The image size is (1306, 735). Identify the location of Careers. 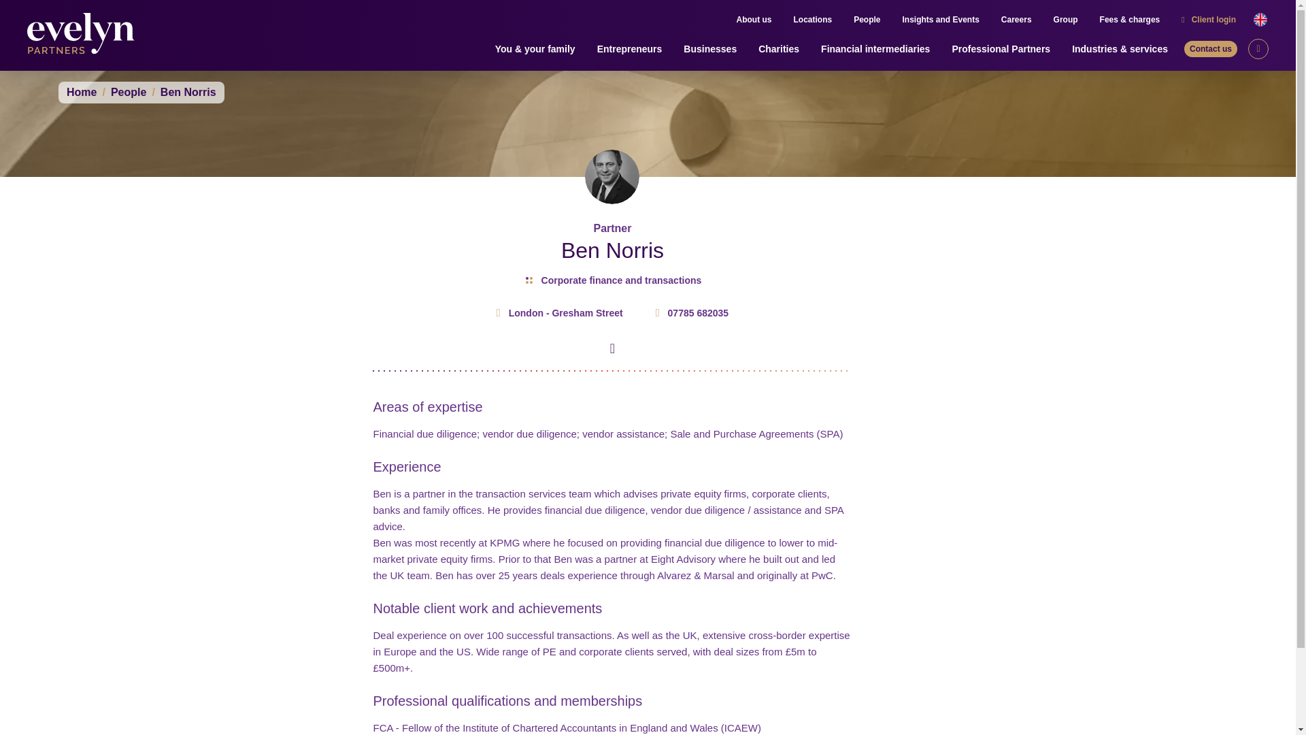
(1016, 20).